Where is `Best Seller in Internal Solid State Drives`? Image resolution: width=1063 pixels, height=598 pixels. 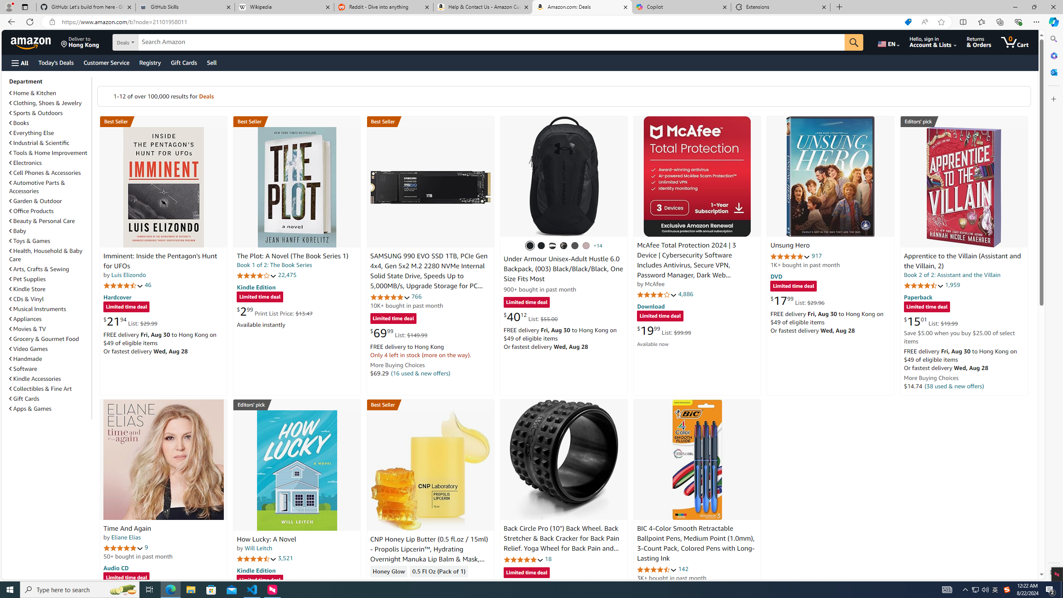
Best Seller in Internal Solid State Drives is located at coordinates (430, 121).